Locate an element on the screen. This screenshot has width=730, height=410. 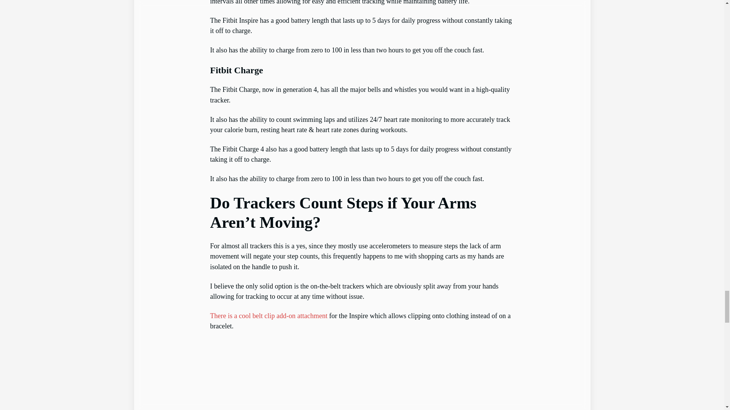
There is a cool belt clip add-on attachment is located at coordinates (268, 316).